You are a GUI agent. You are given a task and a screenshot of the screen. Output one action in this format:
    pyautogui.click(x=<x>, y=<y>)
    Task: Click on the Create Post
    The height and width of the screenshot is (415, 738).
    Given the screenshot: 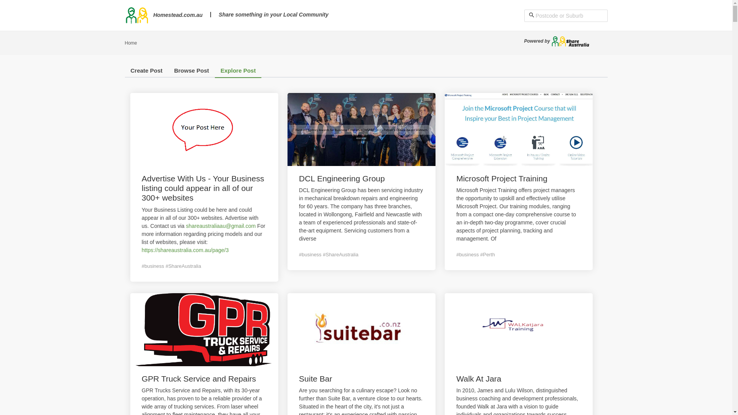 What is the action you would take?
    pyautogui.click(x=146, y=72)
    